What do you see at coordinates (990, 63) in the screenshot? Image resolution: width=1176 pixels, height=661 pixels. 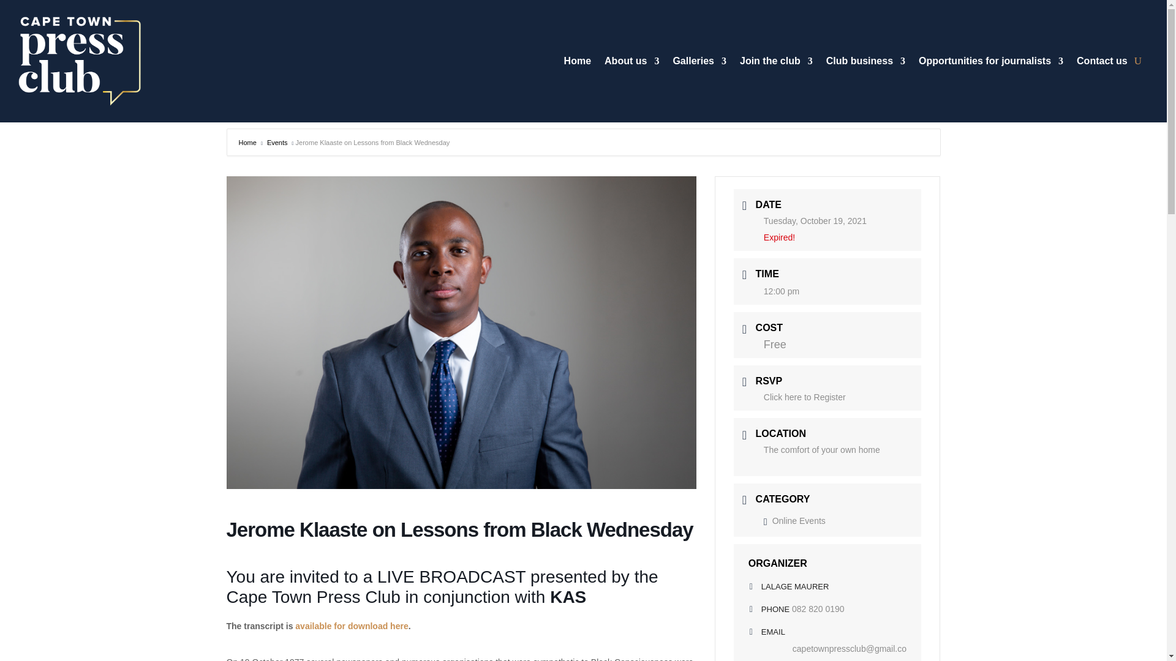 I see `Opportunities for journalists` at bounding box center [990, 63].